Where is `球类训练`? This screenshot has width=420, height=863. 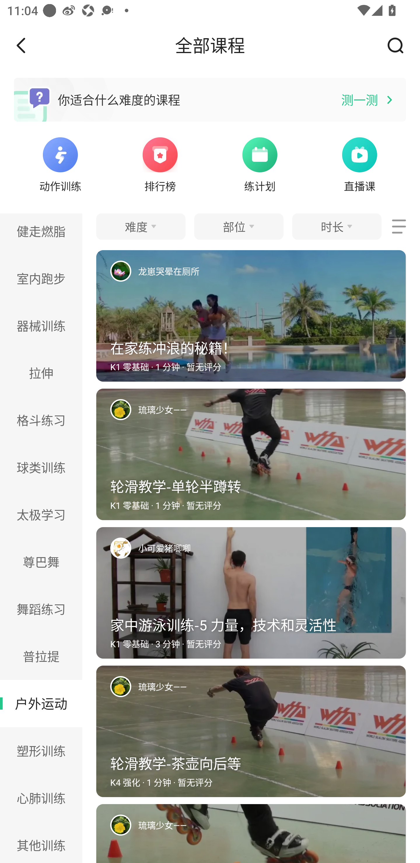 球类训练 is located at coordinates (41, 467).